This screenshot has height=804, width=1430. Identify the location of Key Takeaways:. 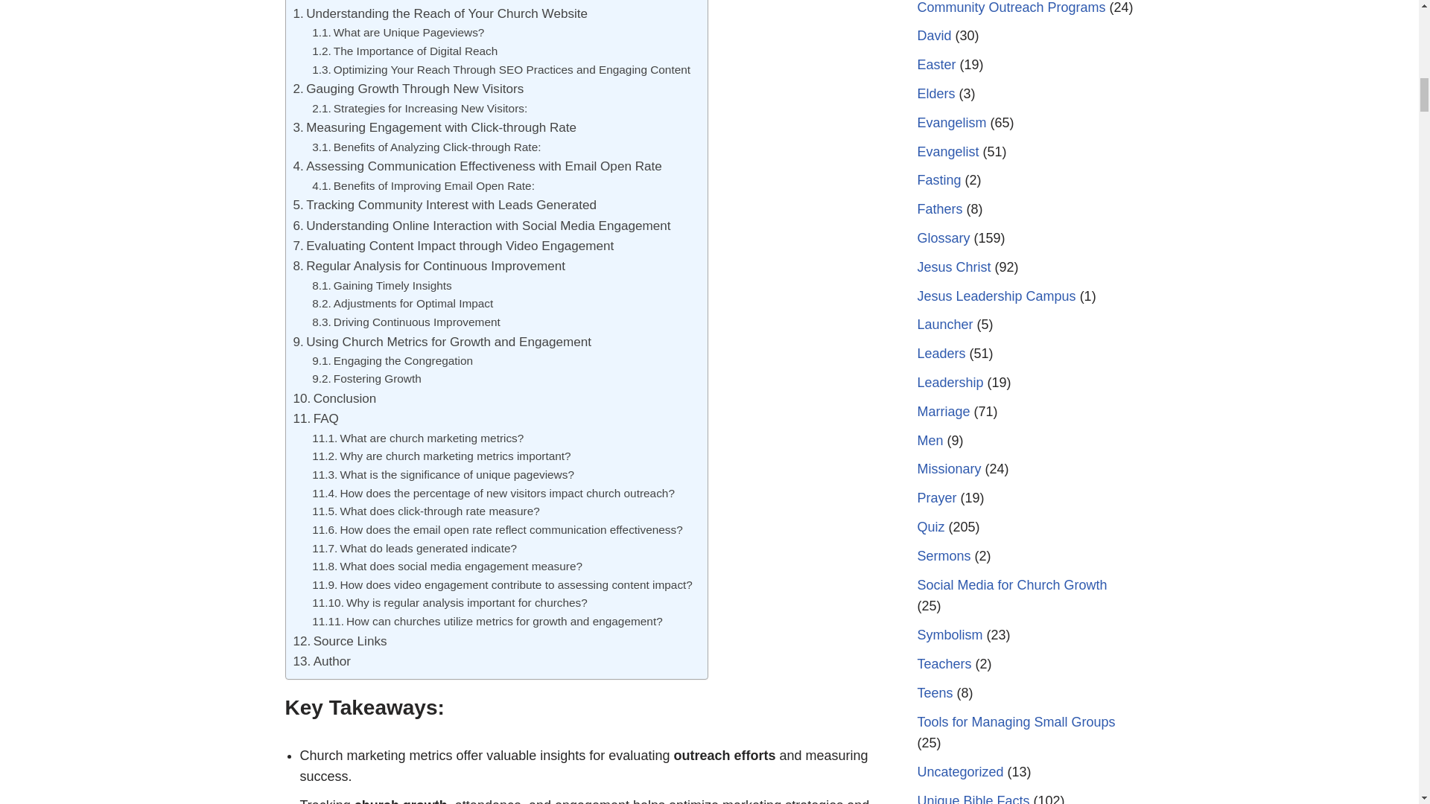
(367, 1).